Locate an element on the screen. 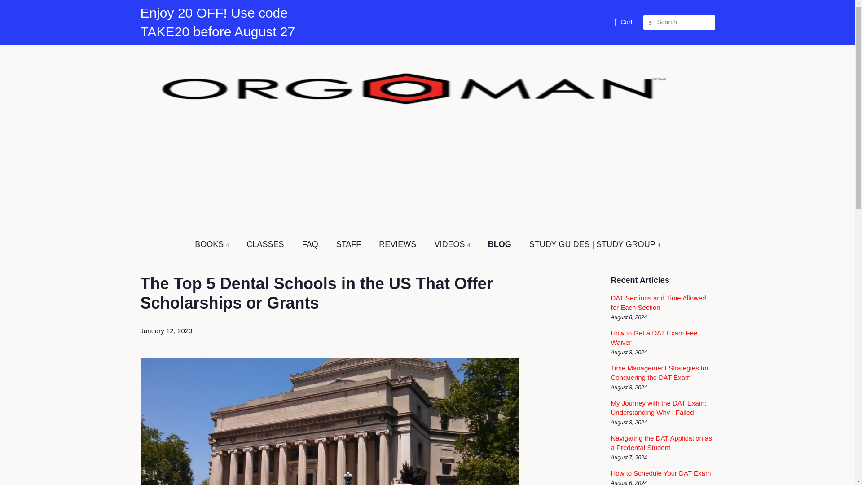  BOOKS is located at coordinates (216, 244).